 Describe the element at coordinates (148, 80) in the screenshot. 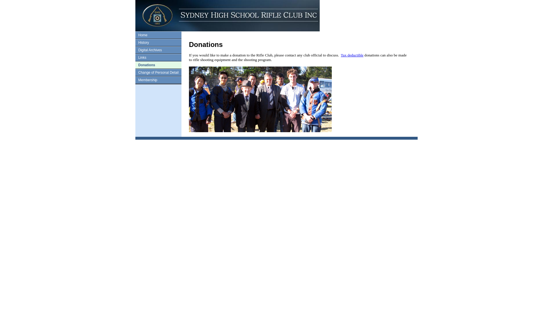

I see `Membership` at that location.